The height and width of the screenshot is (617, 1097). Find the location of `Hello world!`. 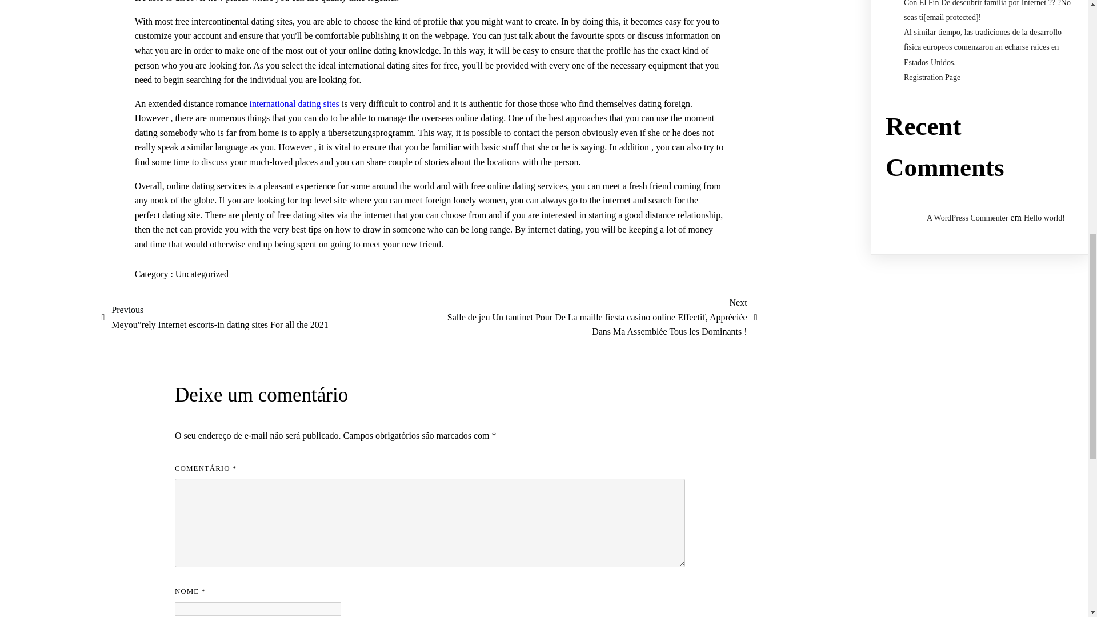

Hello world! is located at coordinates (1044, 217).